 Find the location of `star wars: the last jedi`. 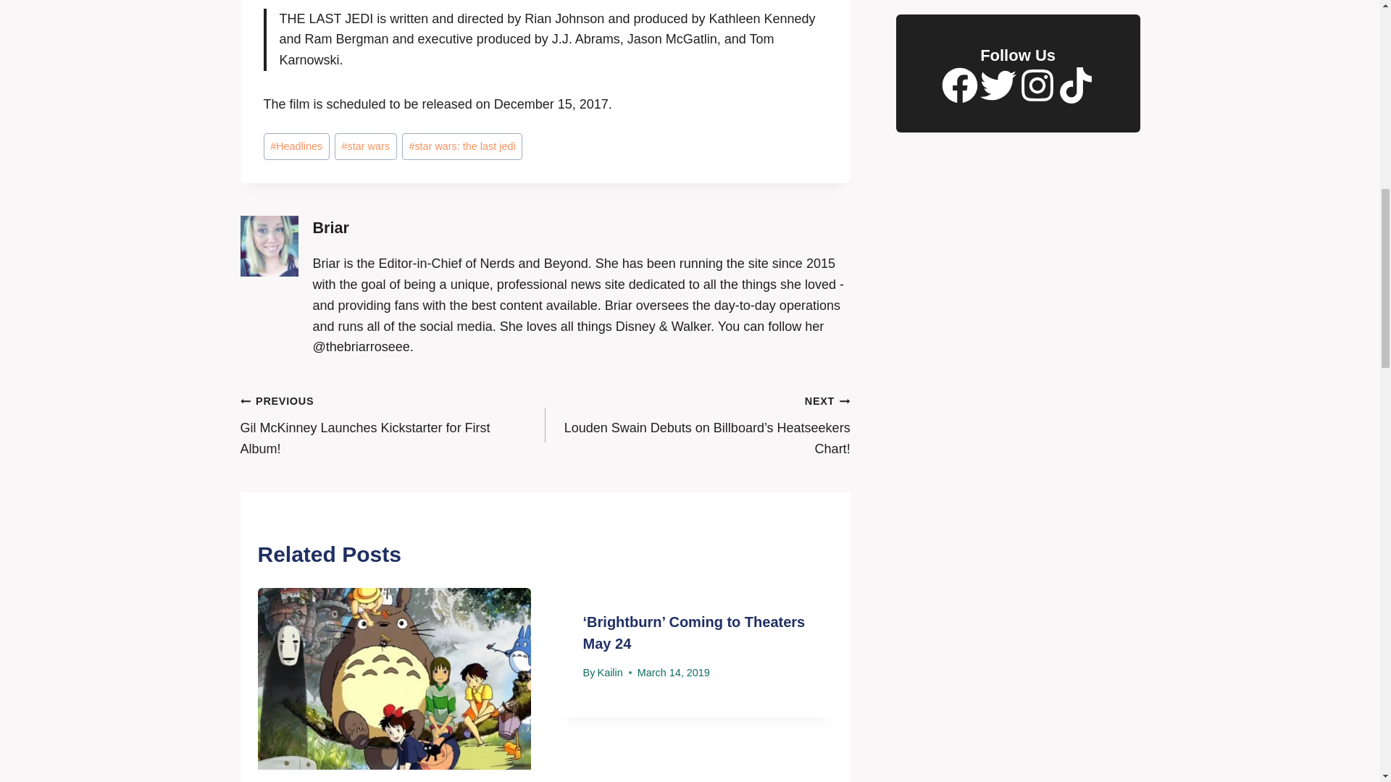

star wars: the last jedi is located at coordinates (462, 146).